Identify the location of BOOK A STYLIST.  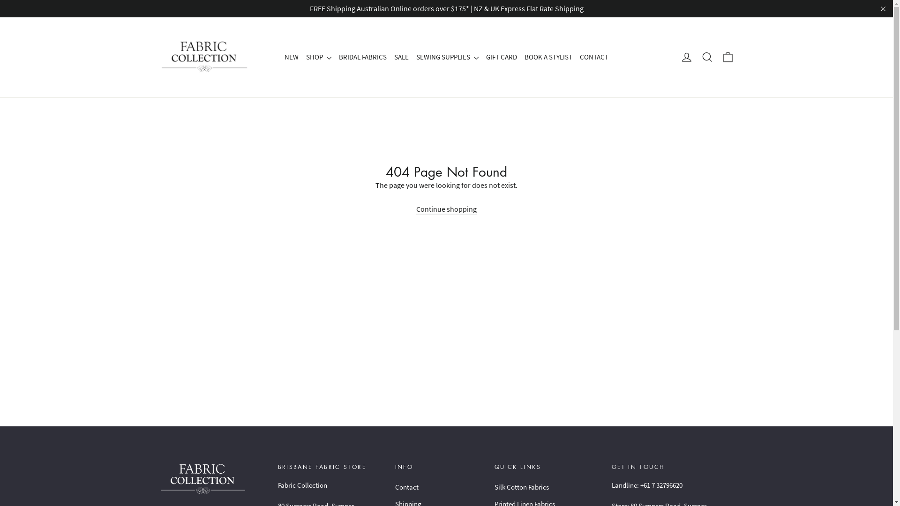
(548, 57).